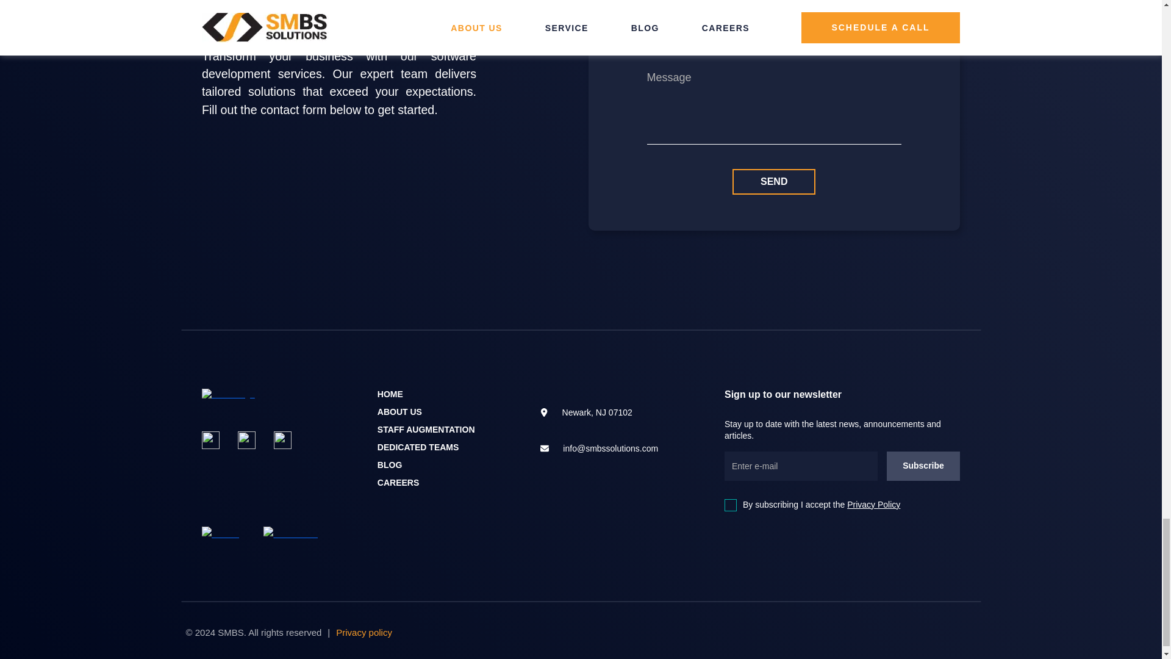 Image resolution: width=1171 pixels, height=659 pixels. Describe the element at coordinates (390, 394) in the screenshot. I see `HOME` at that location.